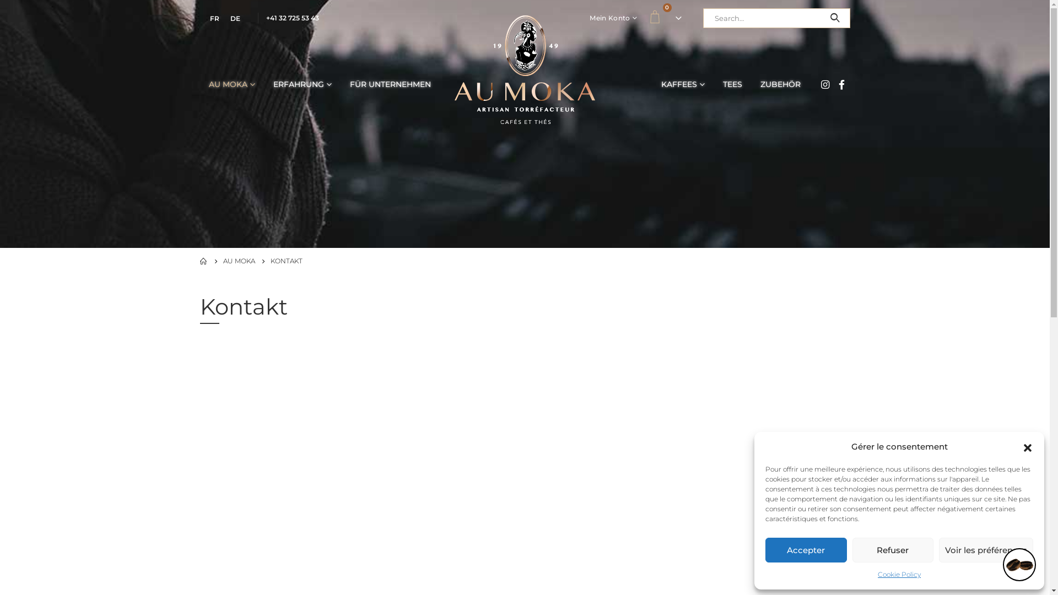 This screenshot has height=595, width=1058. What do you see at coordinates (835, 18) in the screenshot?
I see `Search` at bounding box center [835, 18].